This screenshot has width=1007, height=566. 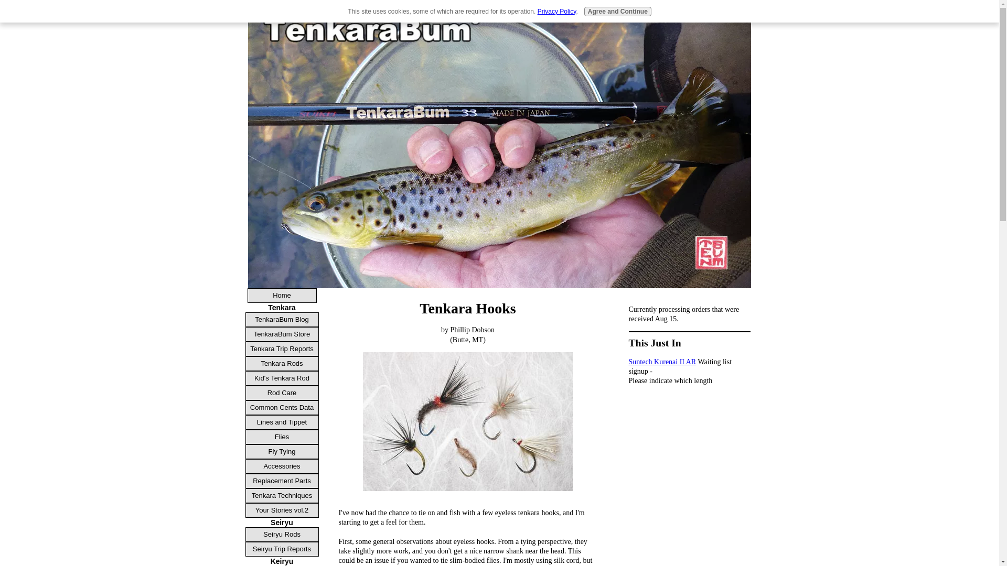 What do you see at coordinates (282, 334) in the screenshot?
I see `TenkaraBum Store` at bounding box center [282, 334].